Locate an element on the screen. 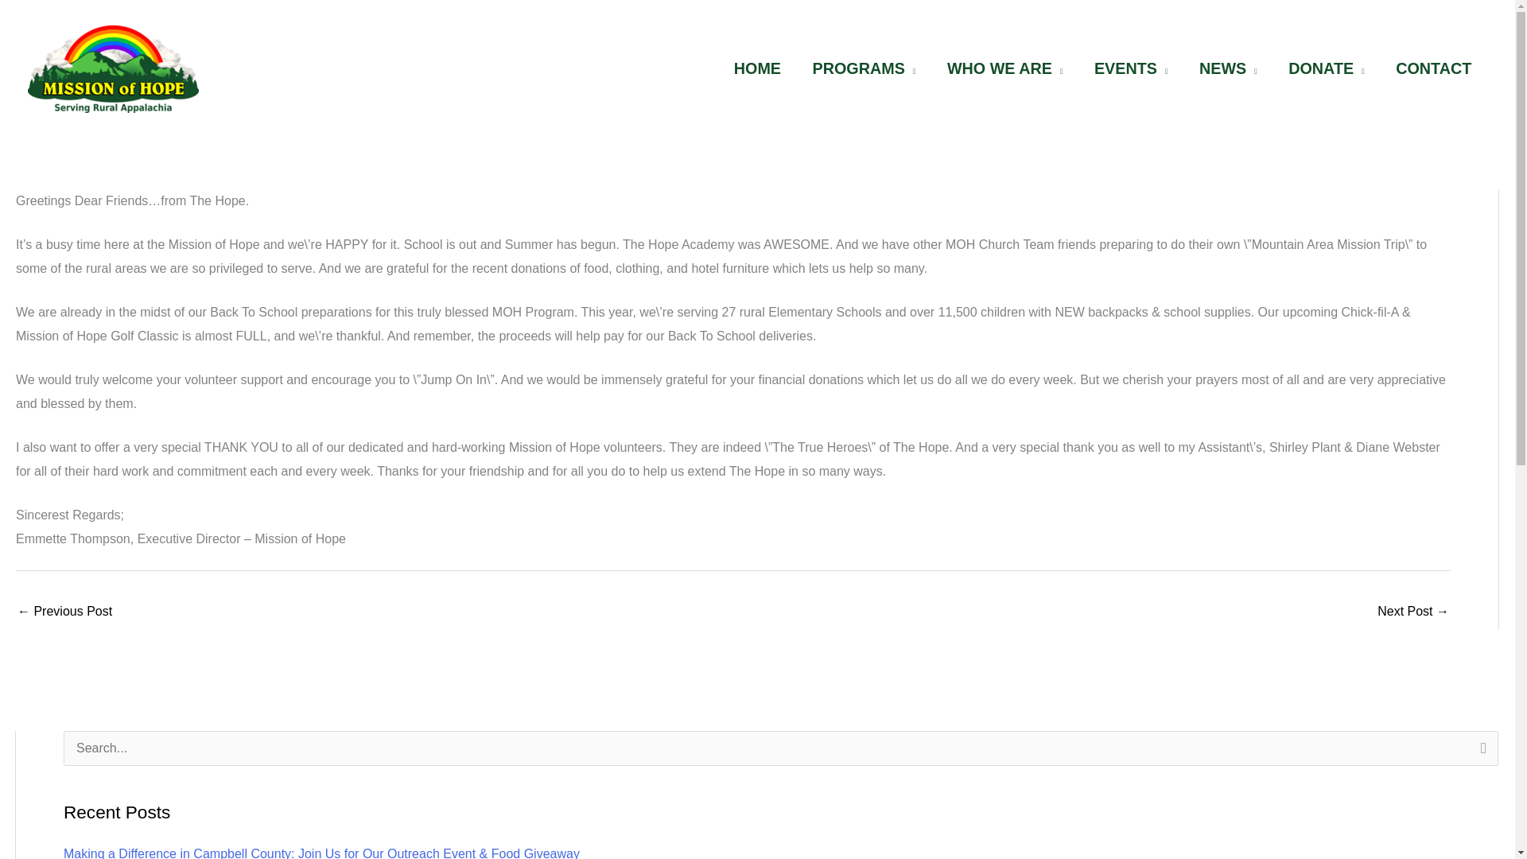 The image size is (1527, 859). Golf Classic Special Sponsor Opportunity is located at coordinates (1412, 612).